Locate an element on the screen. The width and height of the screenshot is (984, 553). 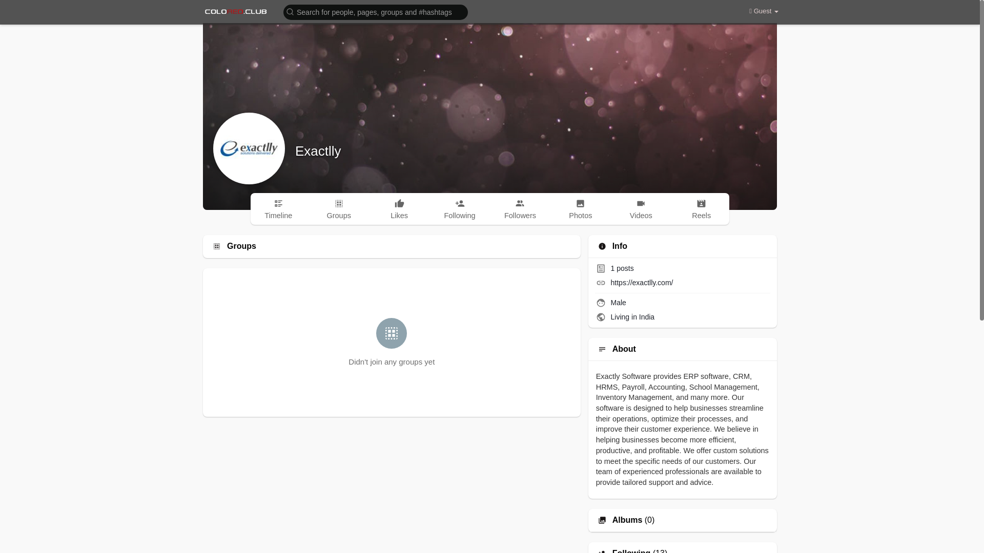
Guest is located at coordinates (764, 11).